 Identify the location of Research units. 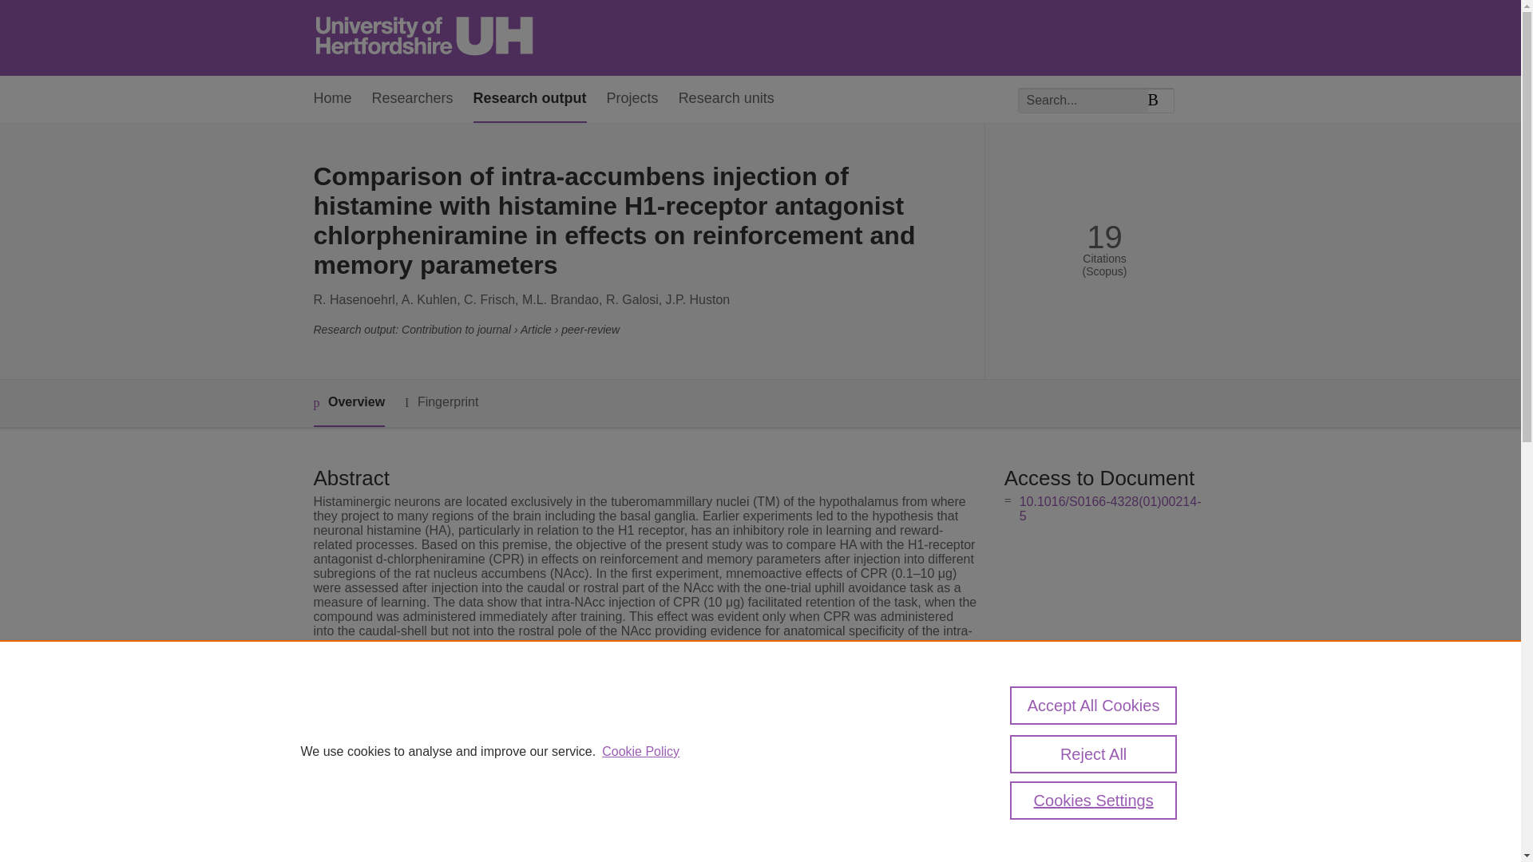
(727, 99).